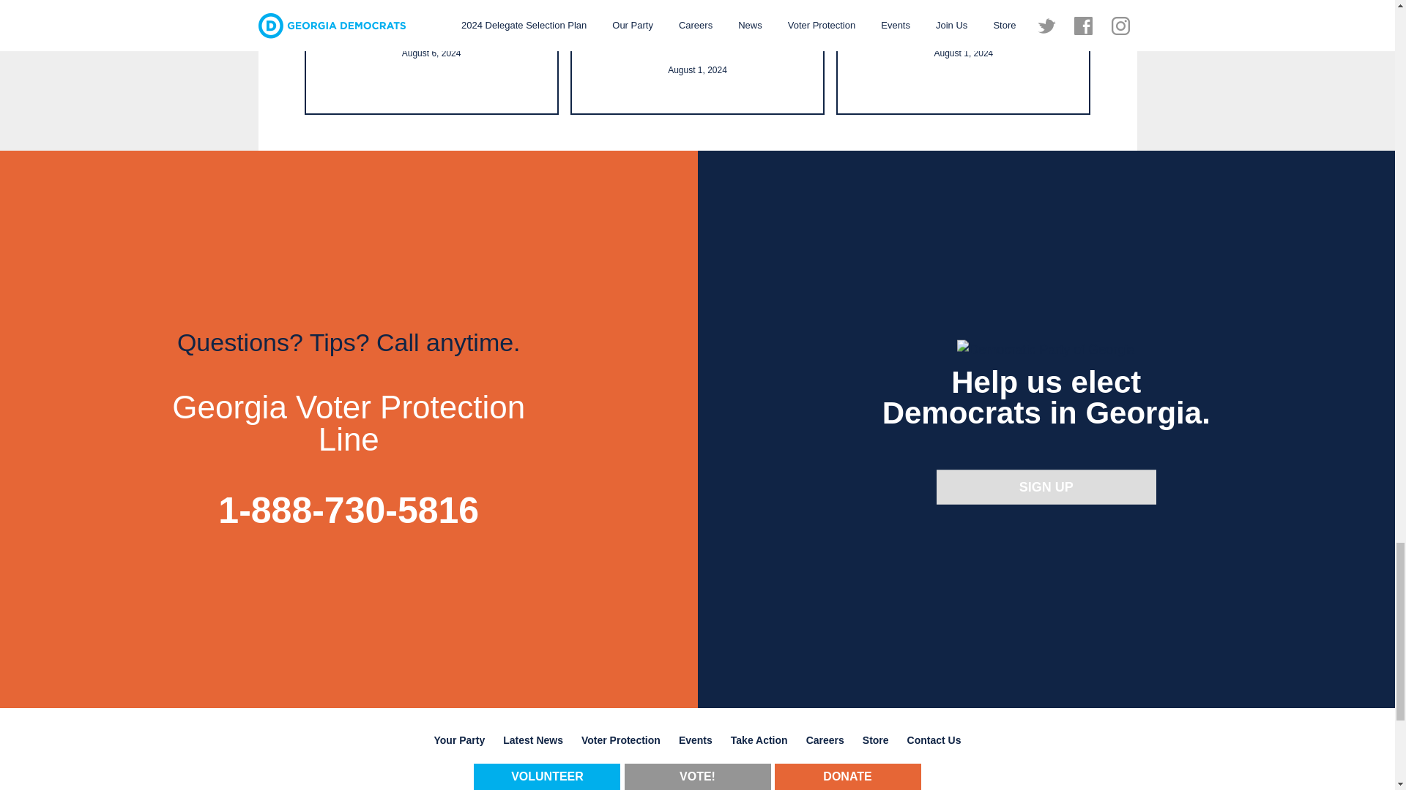 The image size is (1406, 790). I want to click on Latest News, so click(533, 740).